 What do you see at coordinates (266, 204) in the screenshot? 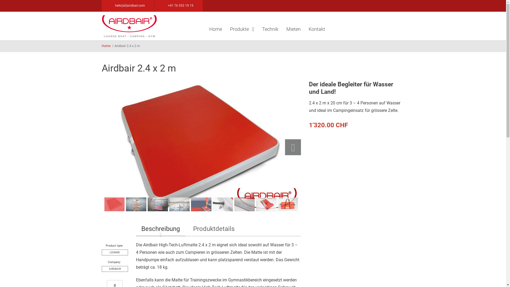
I see `Airdbair 2.4 x 2 m` at bounding box center [266, 204].